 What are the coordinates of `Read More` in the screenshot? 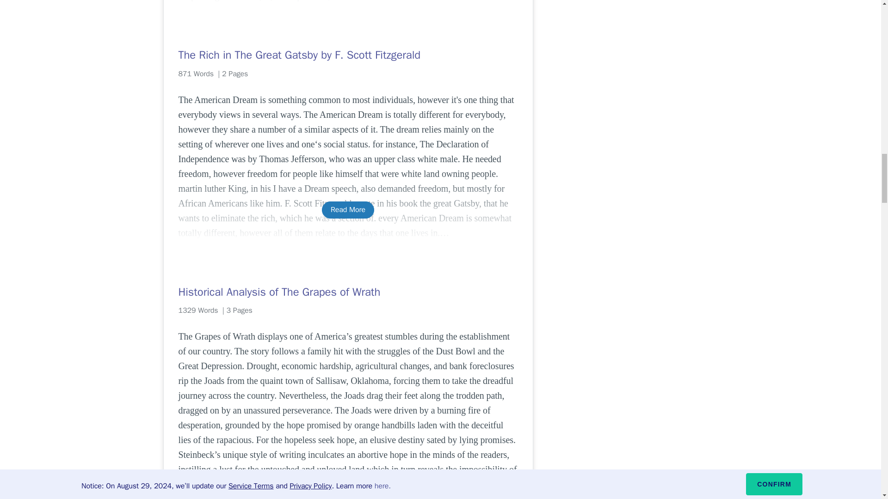 It's located at (348, 210).